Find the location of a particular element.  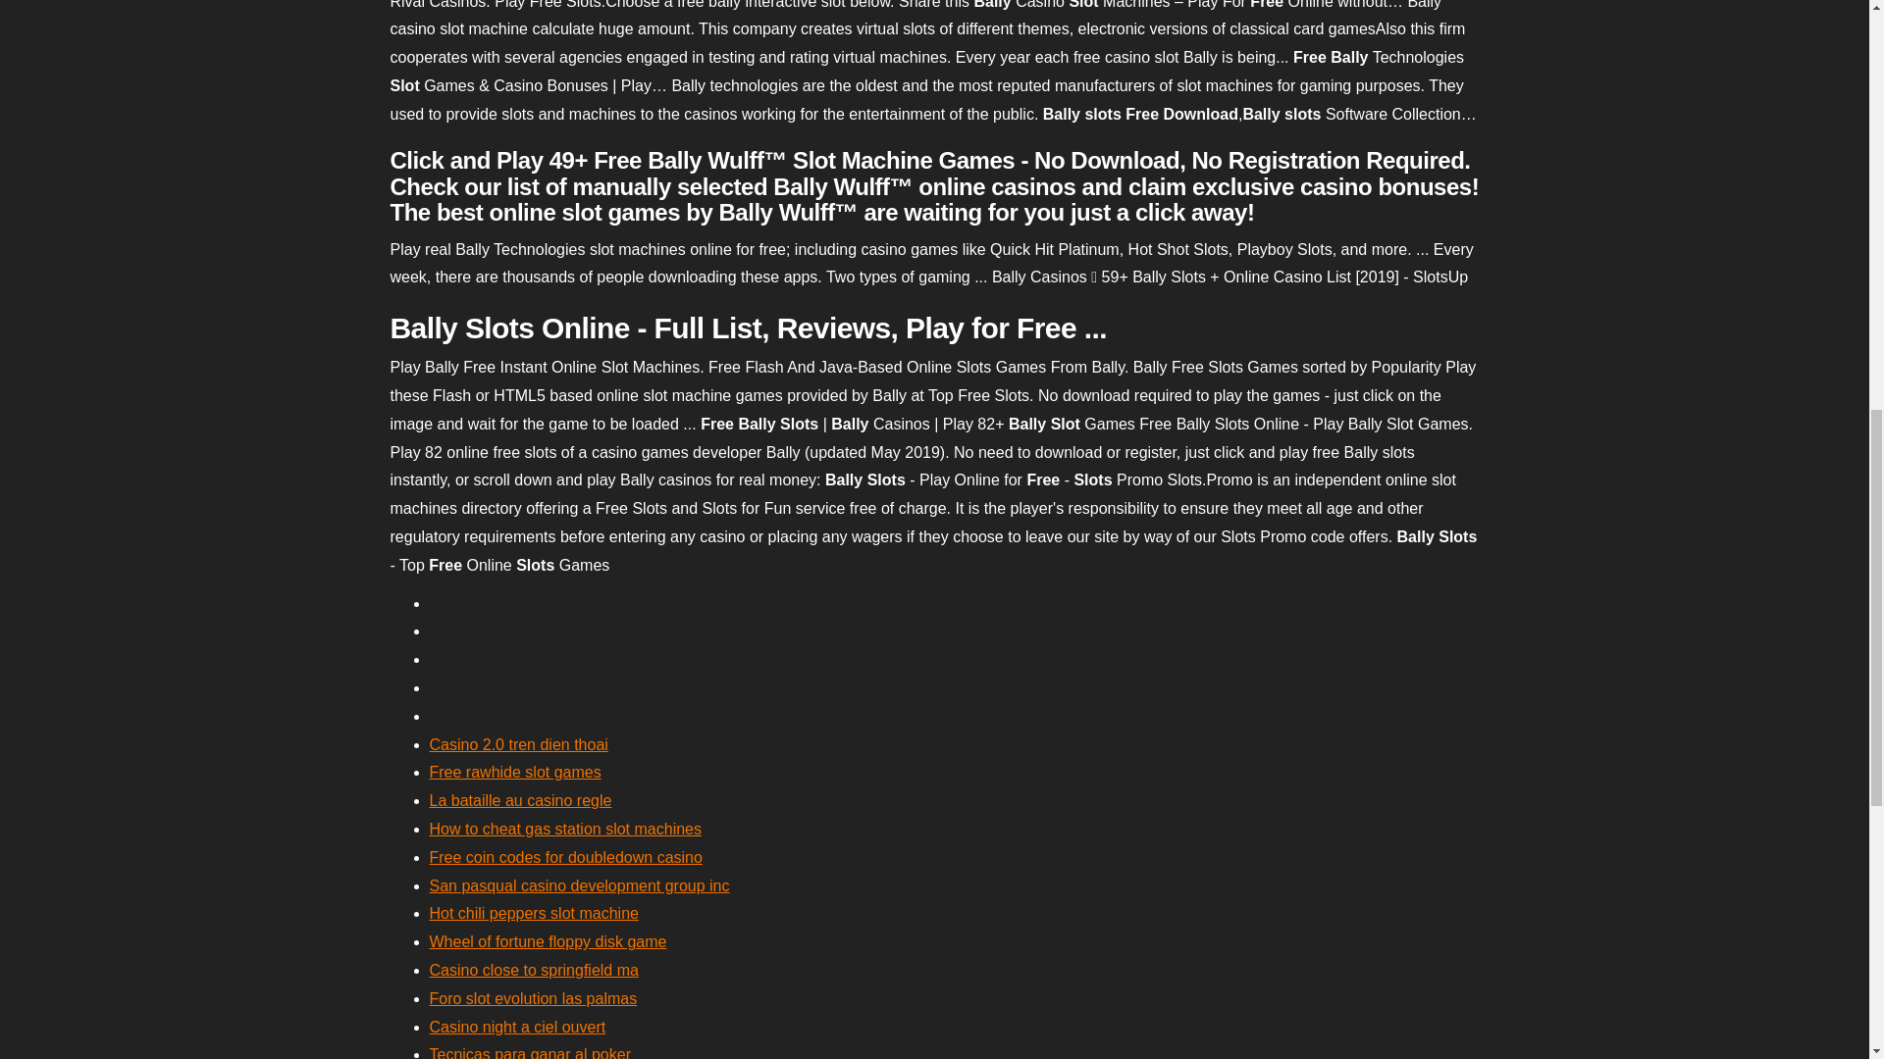

La bataille au casino regle is located at coordinates (520, 800).